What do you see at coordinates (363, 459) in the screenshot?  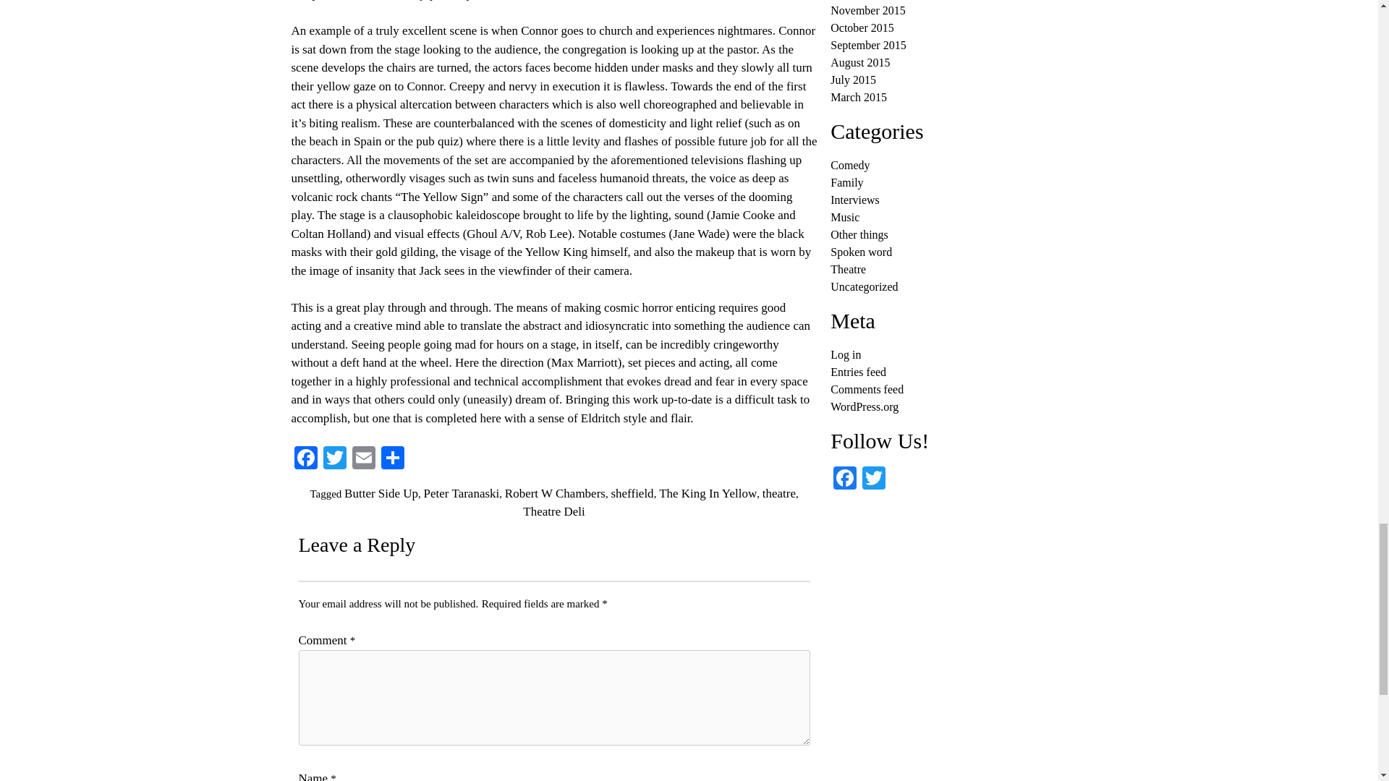 I see `Email` at bounding box center [363, 459].